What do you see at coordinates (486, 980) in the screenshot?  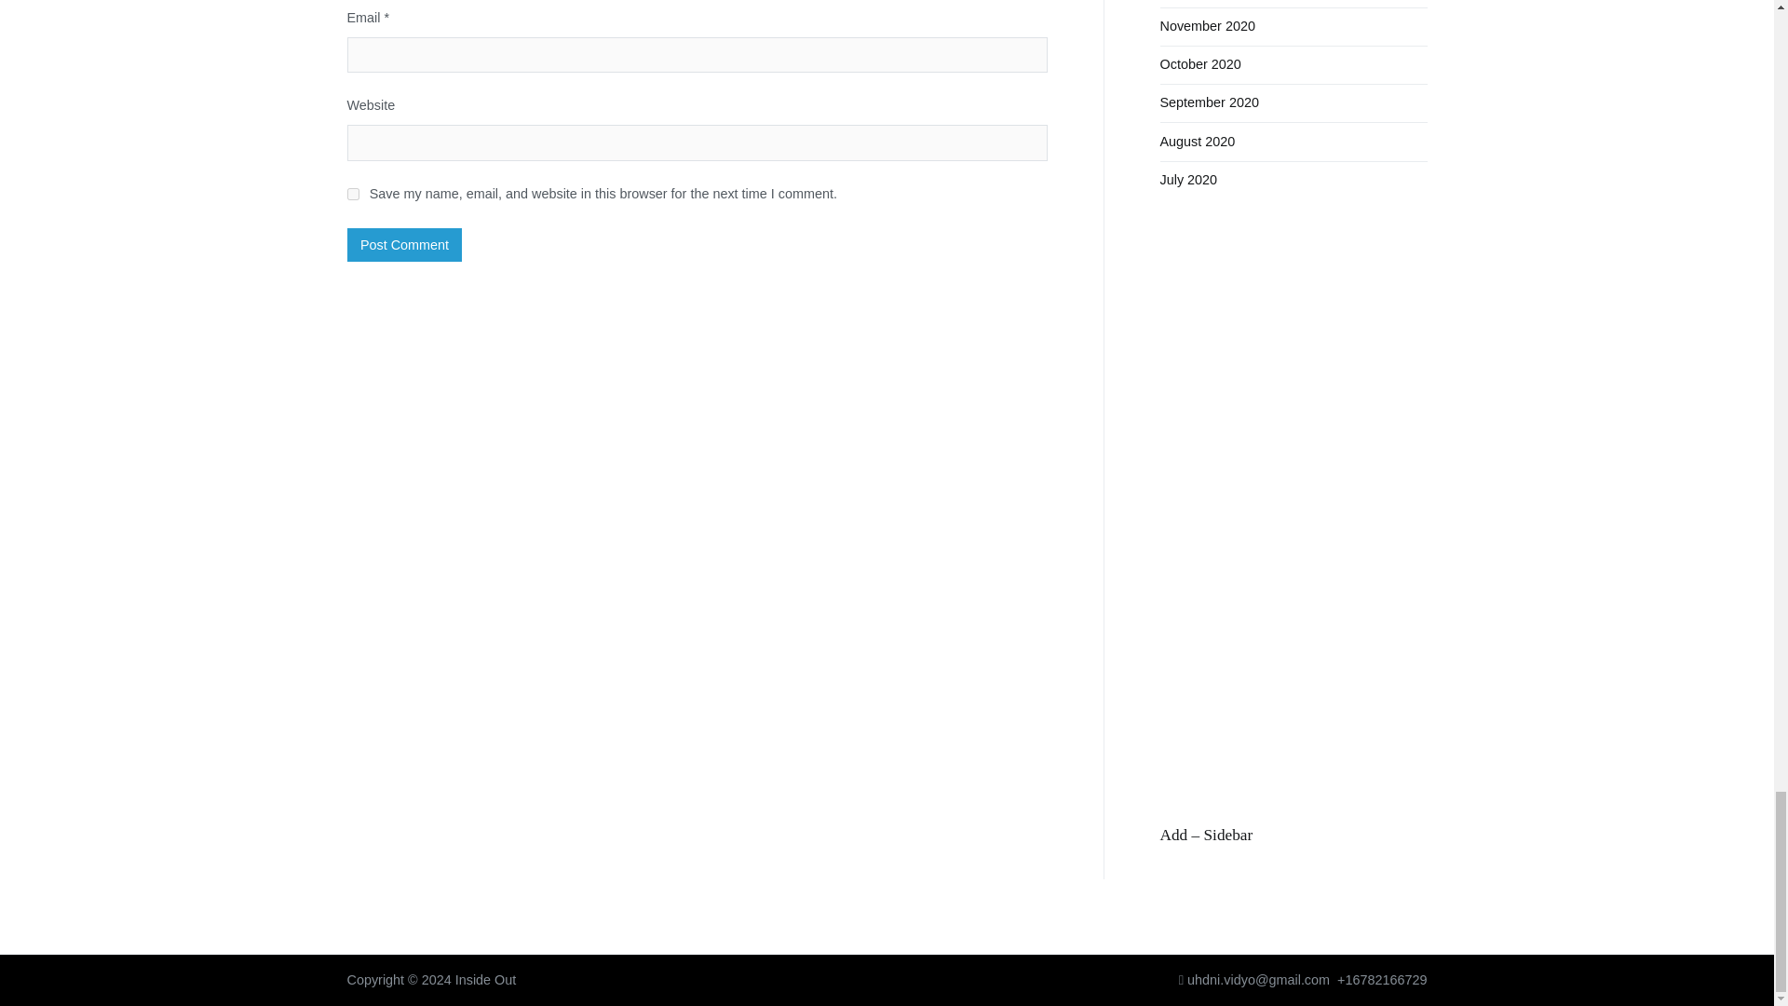 I see `Inside Out` at bounding box center [486, 980].